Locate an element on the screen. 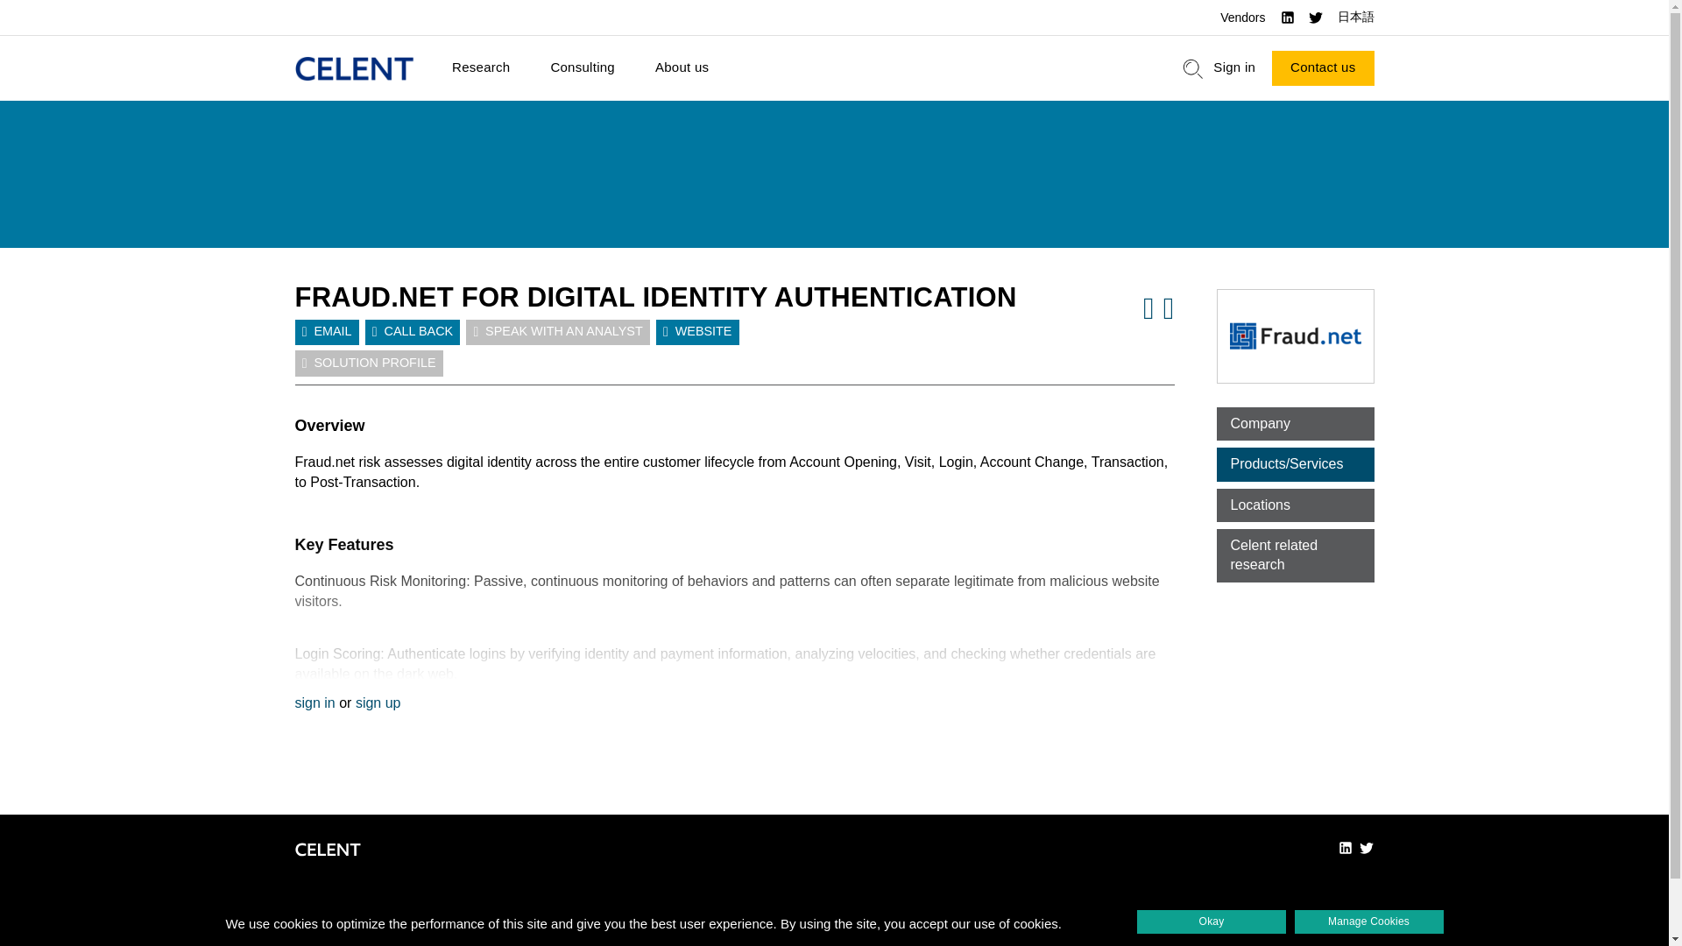  Vendors is located at coordinates (1242, 18).